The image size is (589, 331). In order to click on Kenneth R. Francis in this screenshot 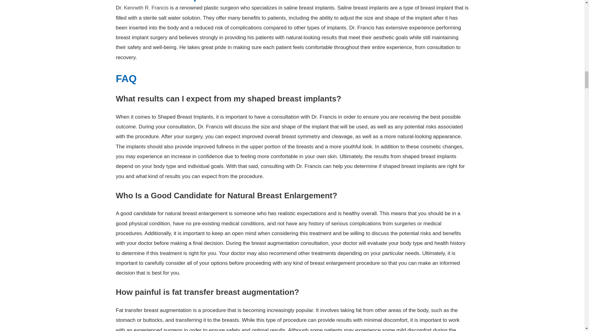, I will do `click(146, 8)`.